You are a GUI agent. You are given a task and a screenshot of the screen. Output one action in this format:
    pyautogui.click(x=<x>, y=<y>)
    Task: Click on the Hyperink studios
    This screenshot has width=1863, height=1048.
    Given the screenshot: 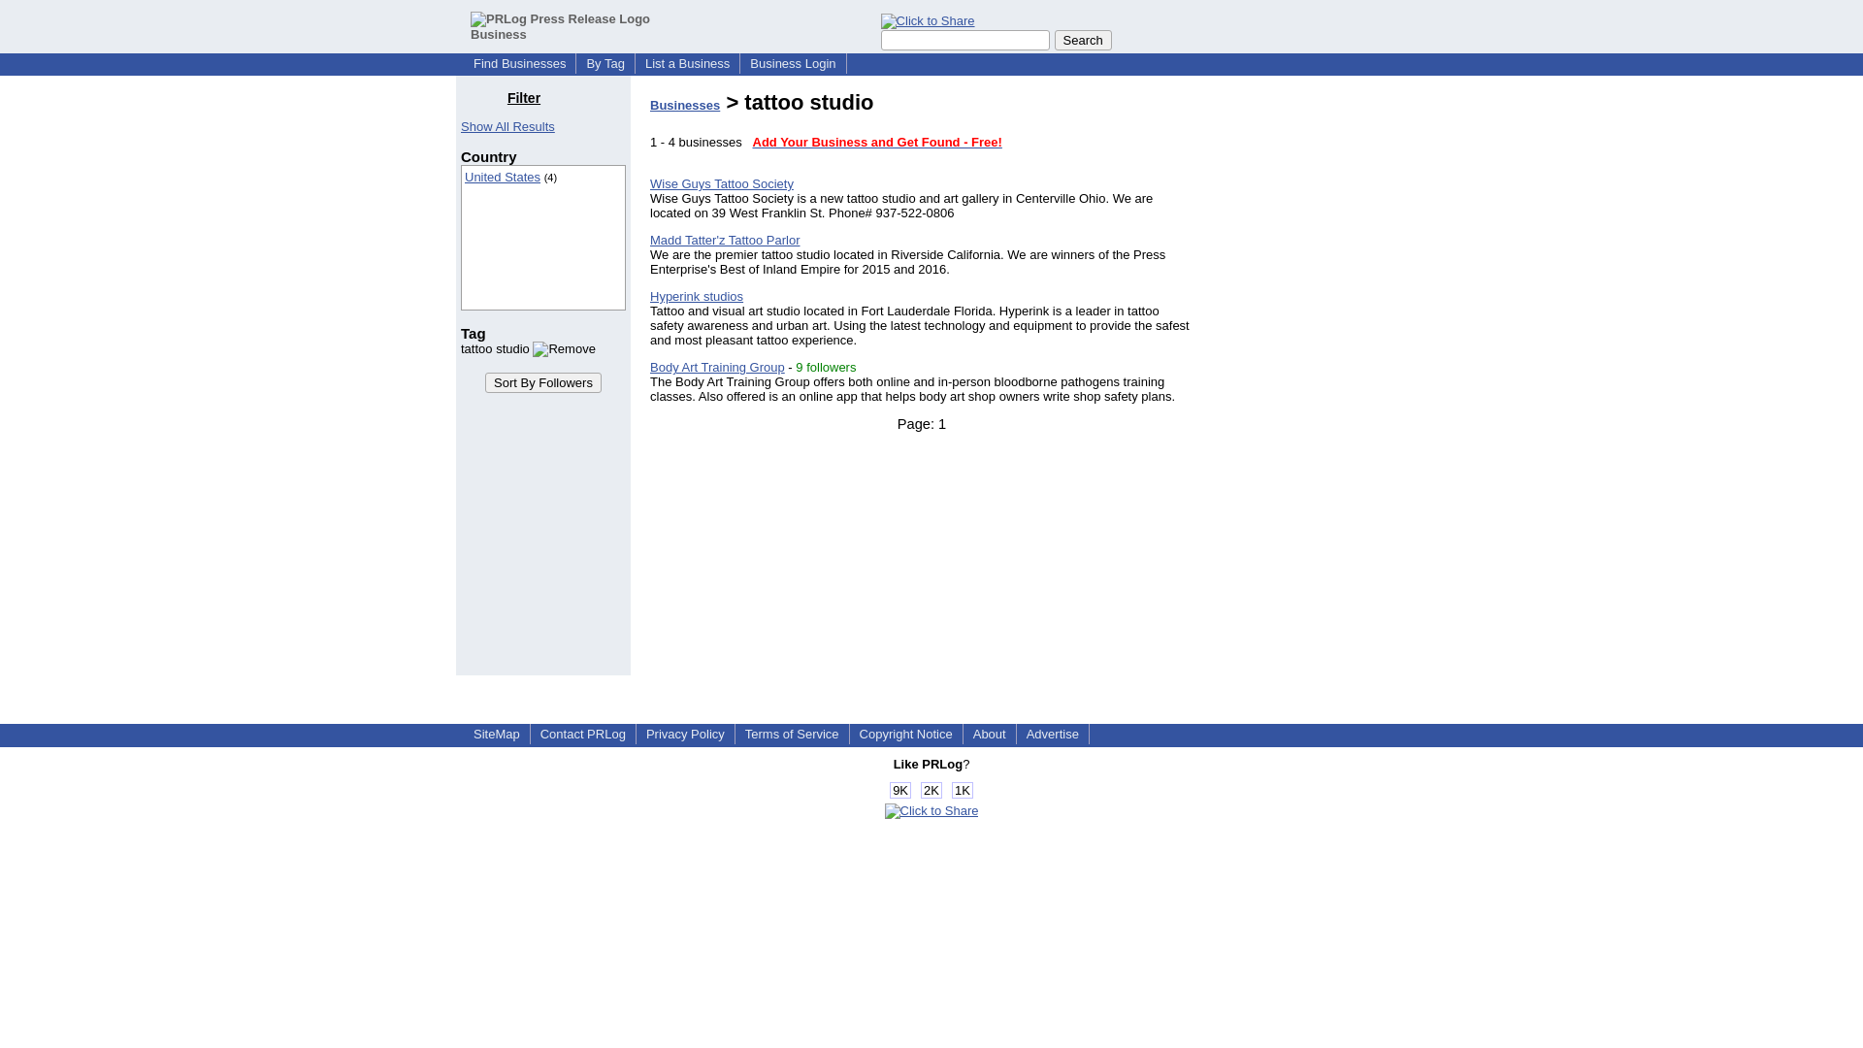 What is the action you would take?
    pyautogui.click(x=697, y=297)
    